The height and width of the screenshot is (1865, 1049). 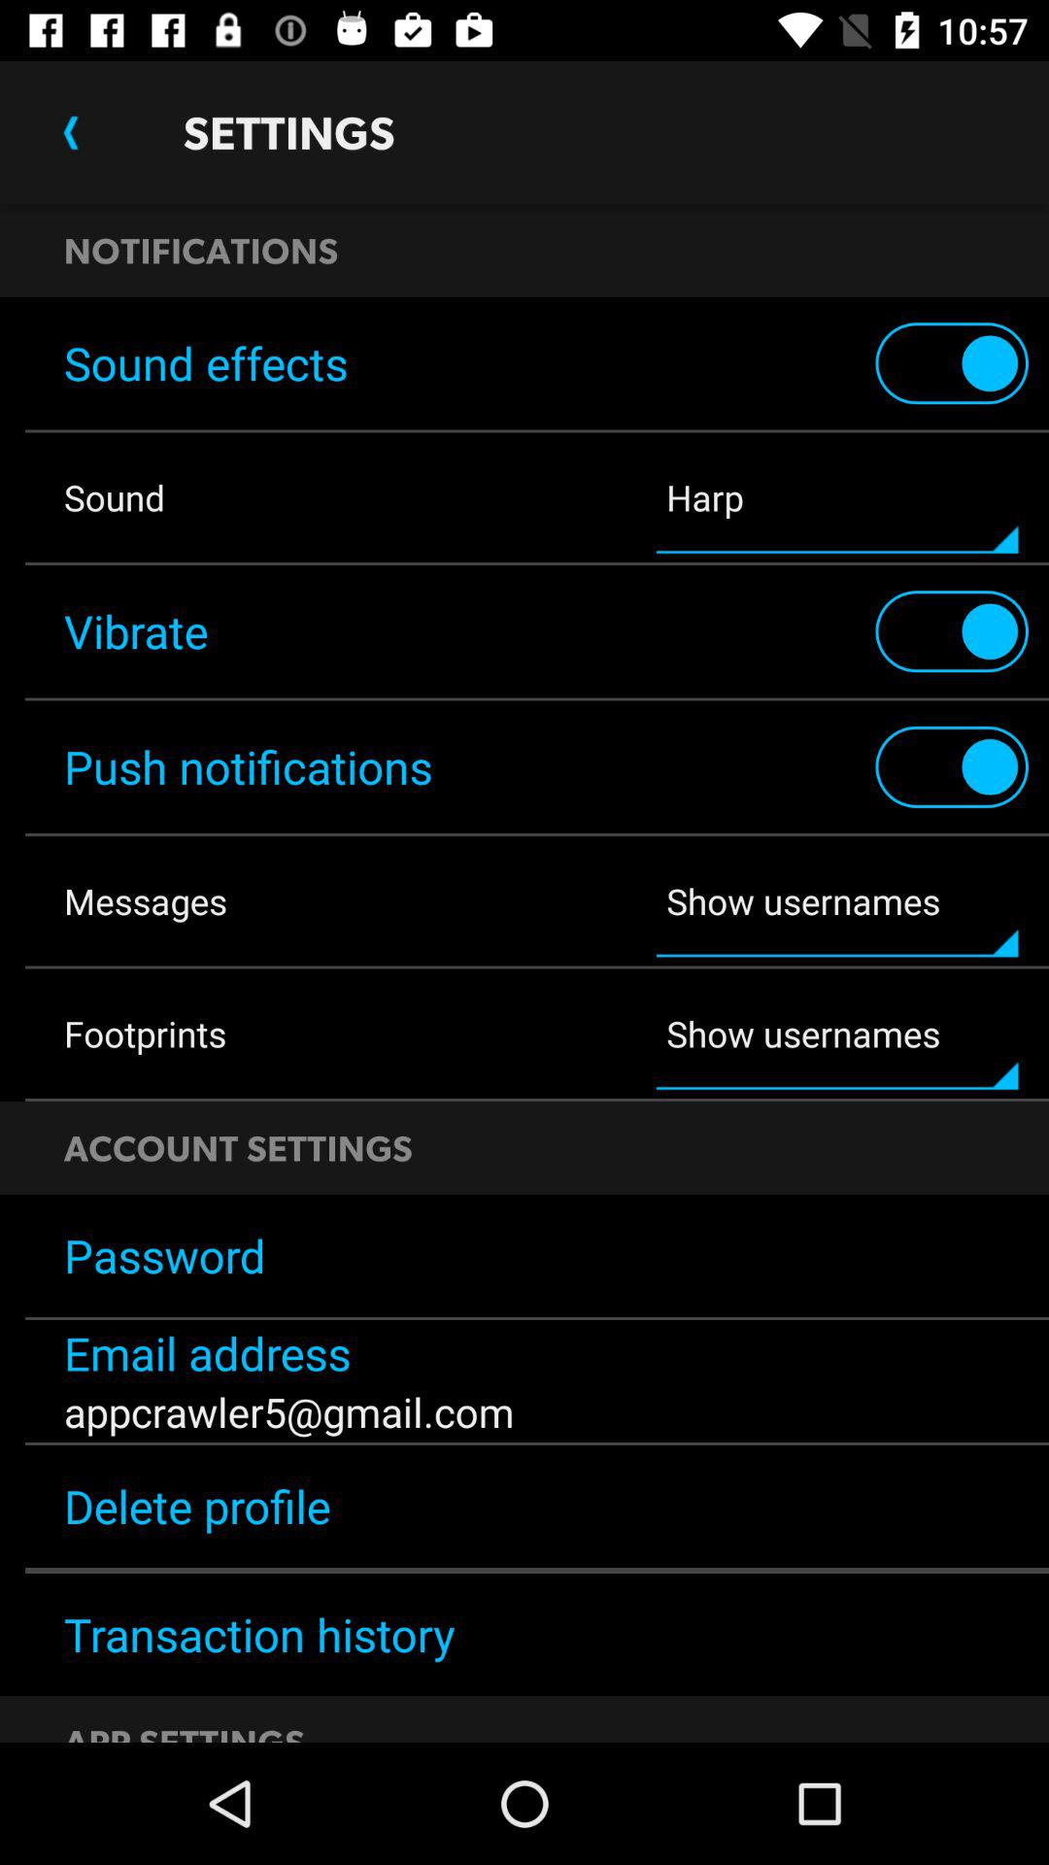 What do you see at coordinates (524, 1256) in the screenshot?
I see `jump until the password icon` at bounding box center [524, 1256].